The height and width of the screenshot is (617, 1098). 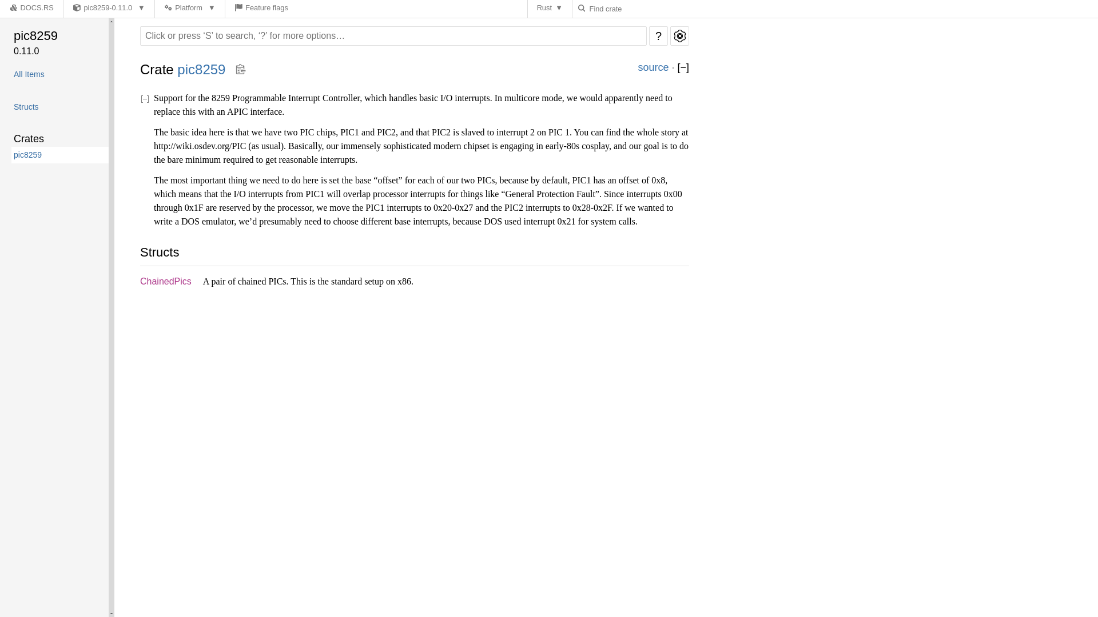 I want to click on pic8259, so click(x=59, y=35).